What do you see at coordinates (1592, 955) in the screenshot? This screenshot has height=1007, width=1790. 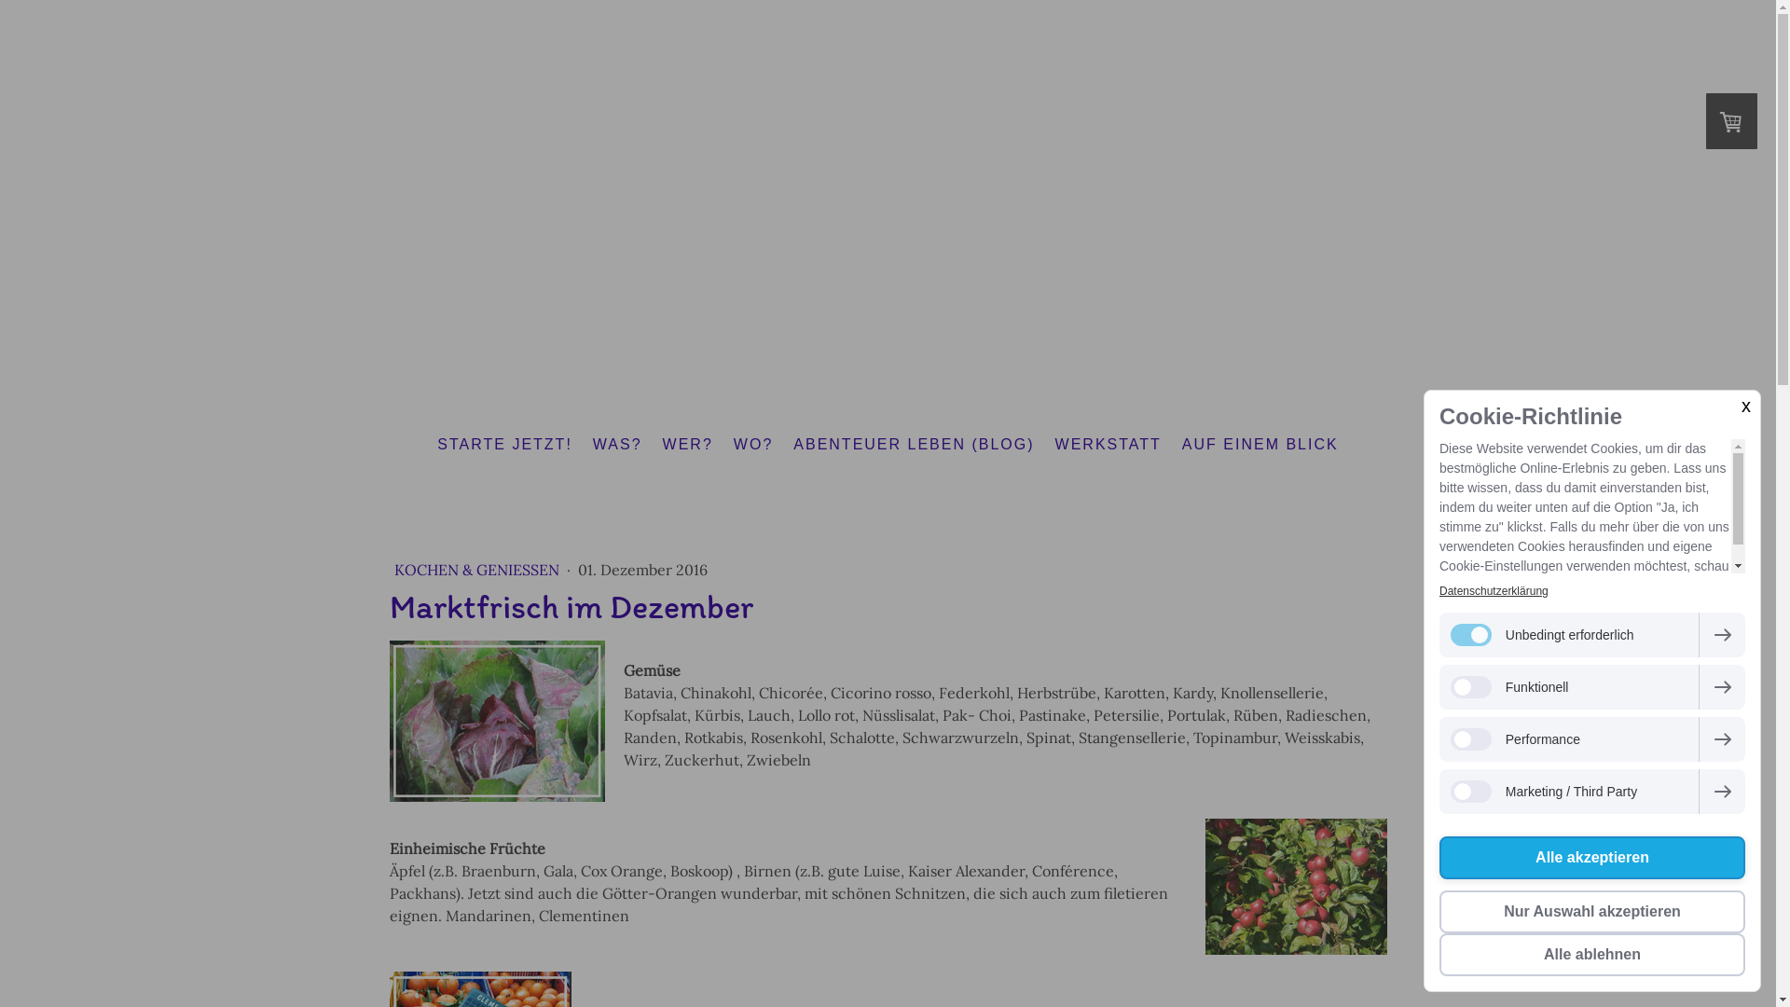 I see `Alle ablehnen` at bounding box center [1592, 955].